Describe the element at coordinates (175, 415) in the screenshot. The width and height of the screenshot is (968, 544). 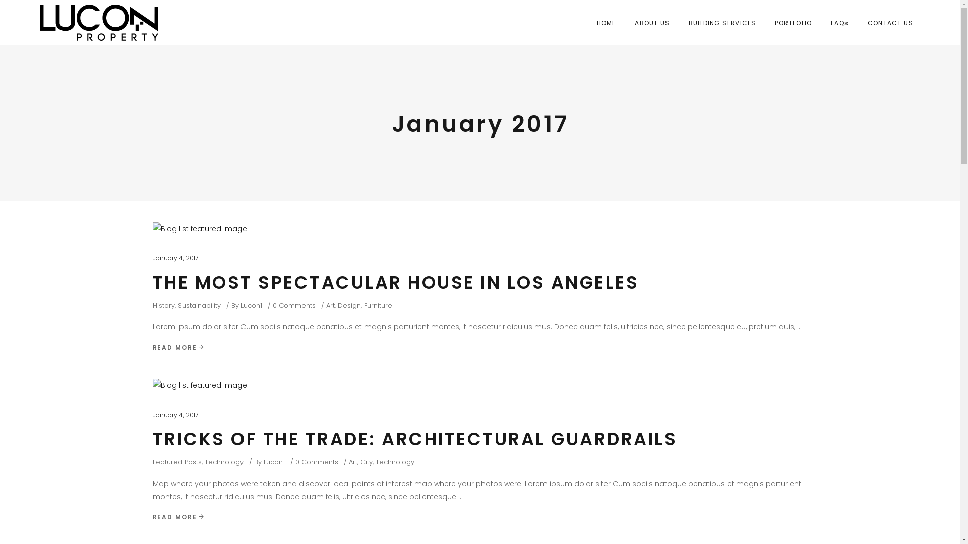
I see `January 4, 2017` at that location.